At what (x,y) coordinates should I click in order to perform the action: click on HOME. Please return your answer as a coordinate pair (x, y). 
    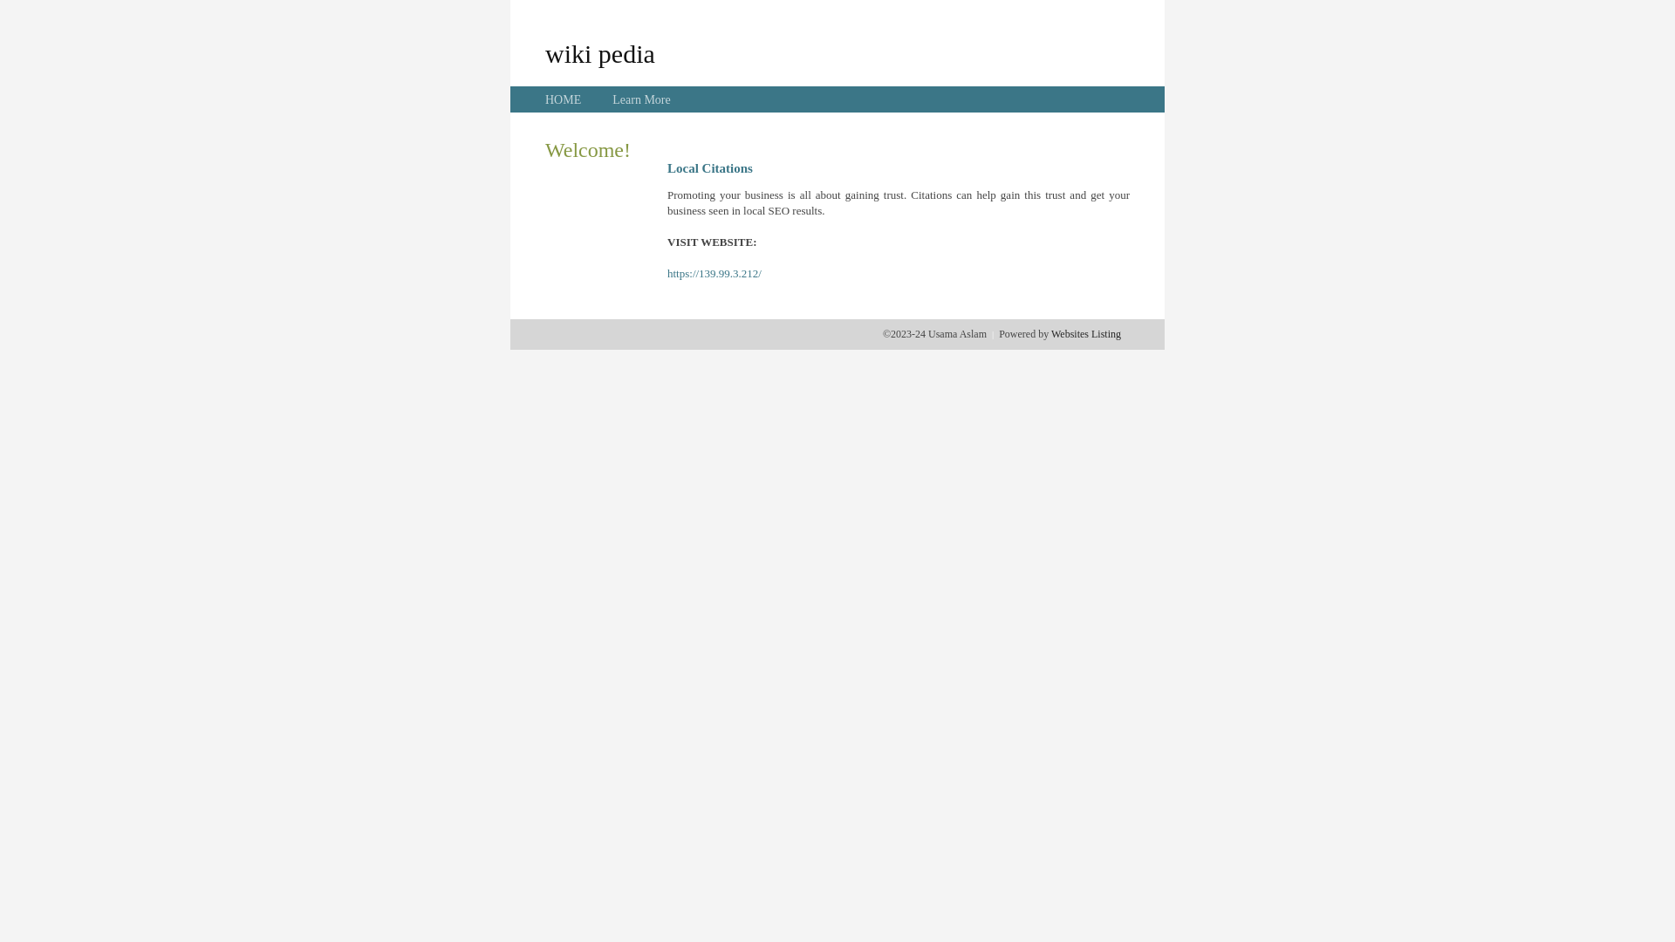
    Looking at the image, I should click on (564, 99).